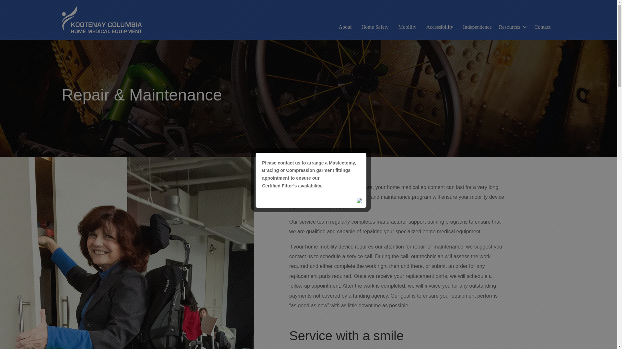  Describe the element at coordinates (440, 27) in the screenshot. I see `Accessibility` at that location.